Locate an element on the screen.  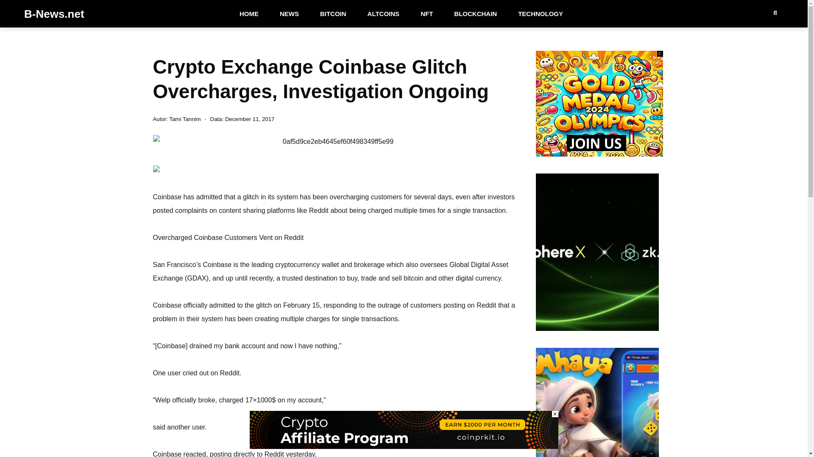
ALTCOINS is located at coordinates (383, 14).